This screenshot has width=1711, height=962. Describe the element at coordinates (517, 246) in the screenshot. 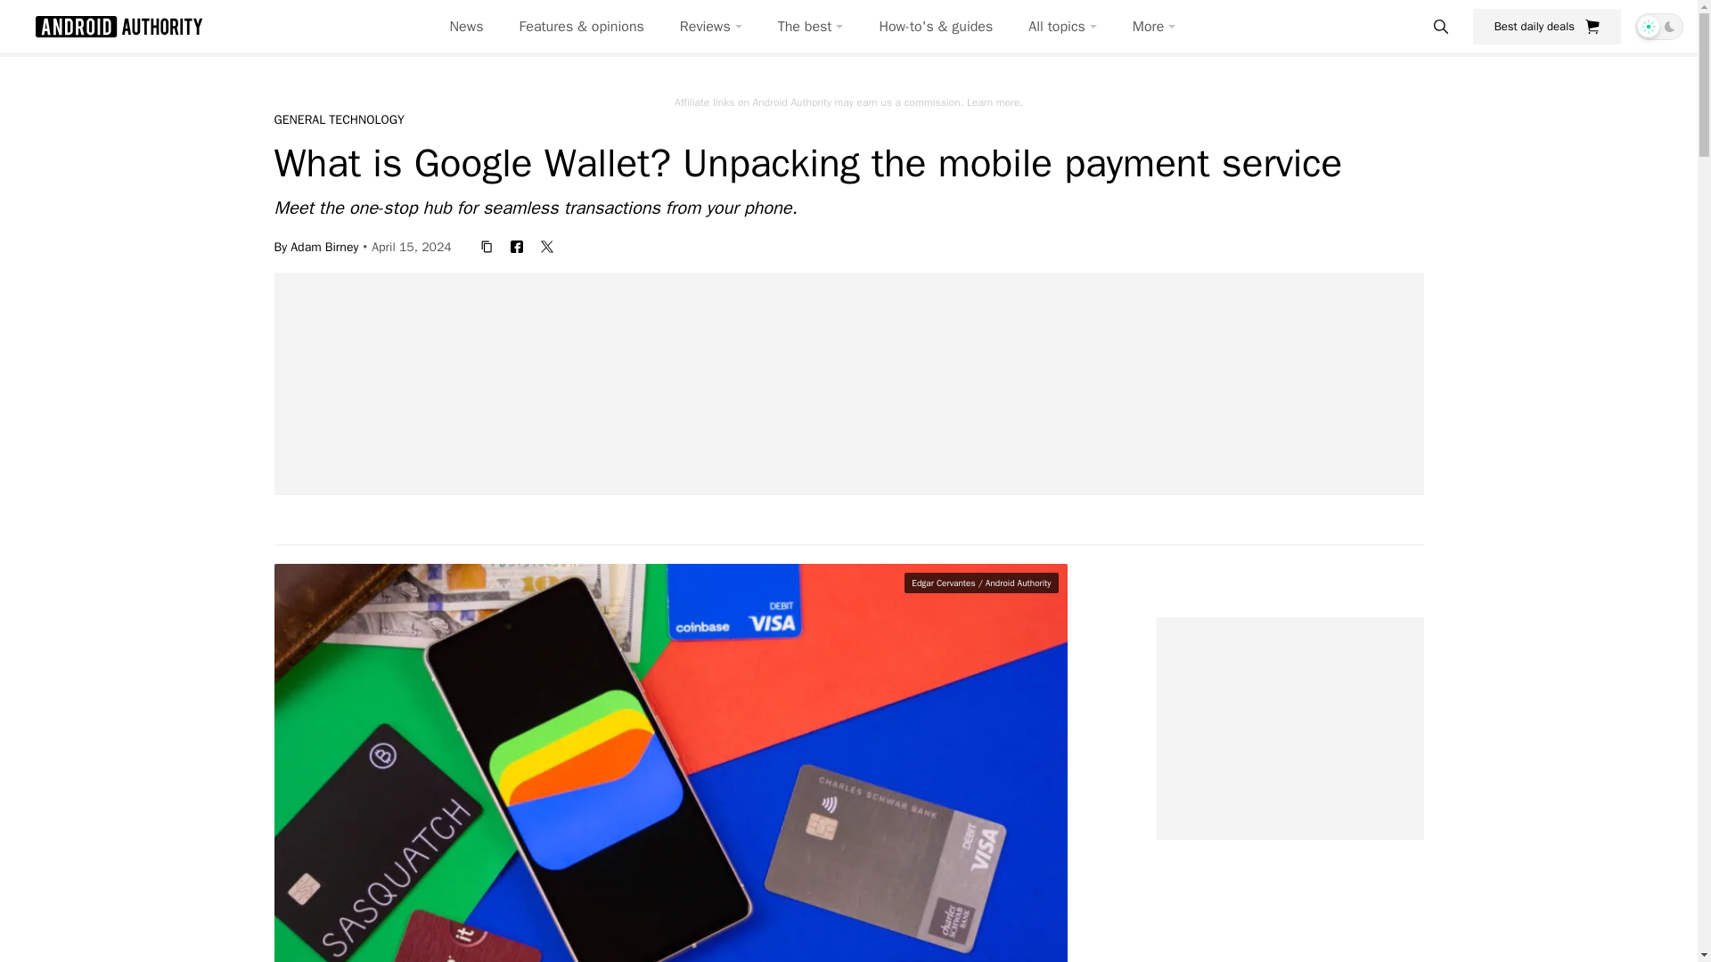

I see `facebook` at that location.